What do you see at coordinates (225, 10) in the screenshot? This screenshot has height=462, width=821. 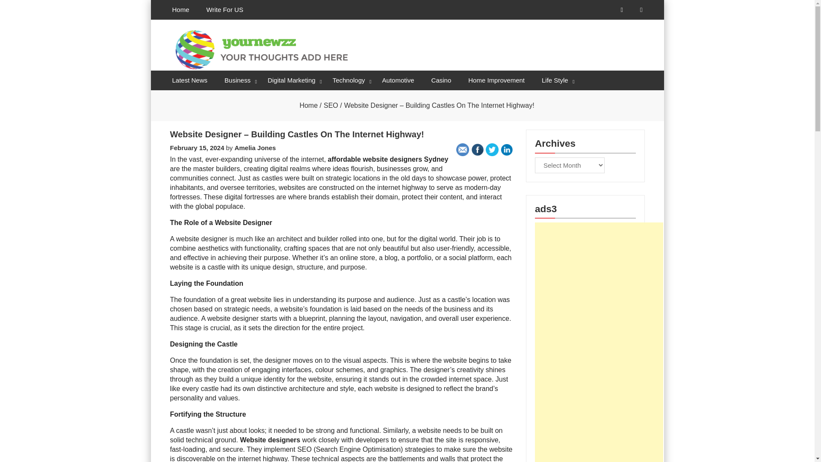 I see `Write For US` at bounding box center [225, 10].